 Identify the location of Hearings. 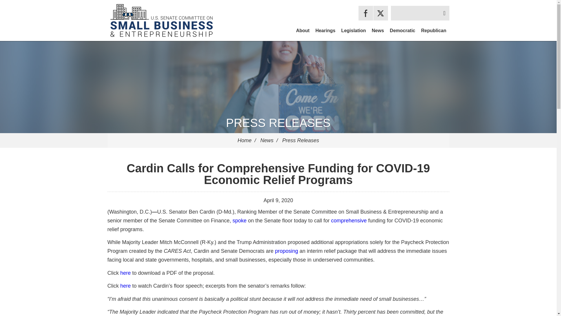
(325, 30).